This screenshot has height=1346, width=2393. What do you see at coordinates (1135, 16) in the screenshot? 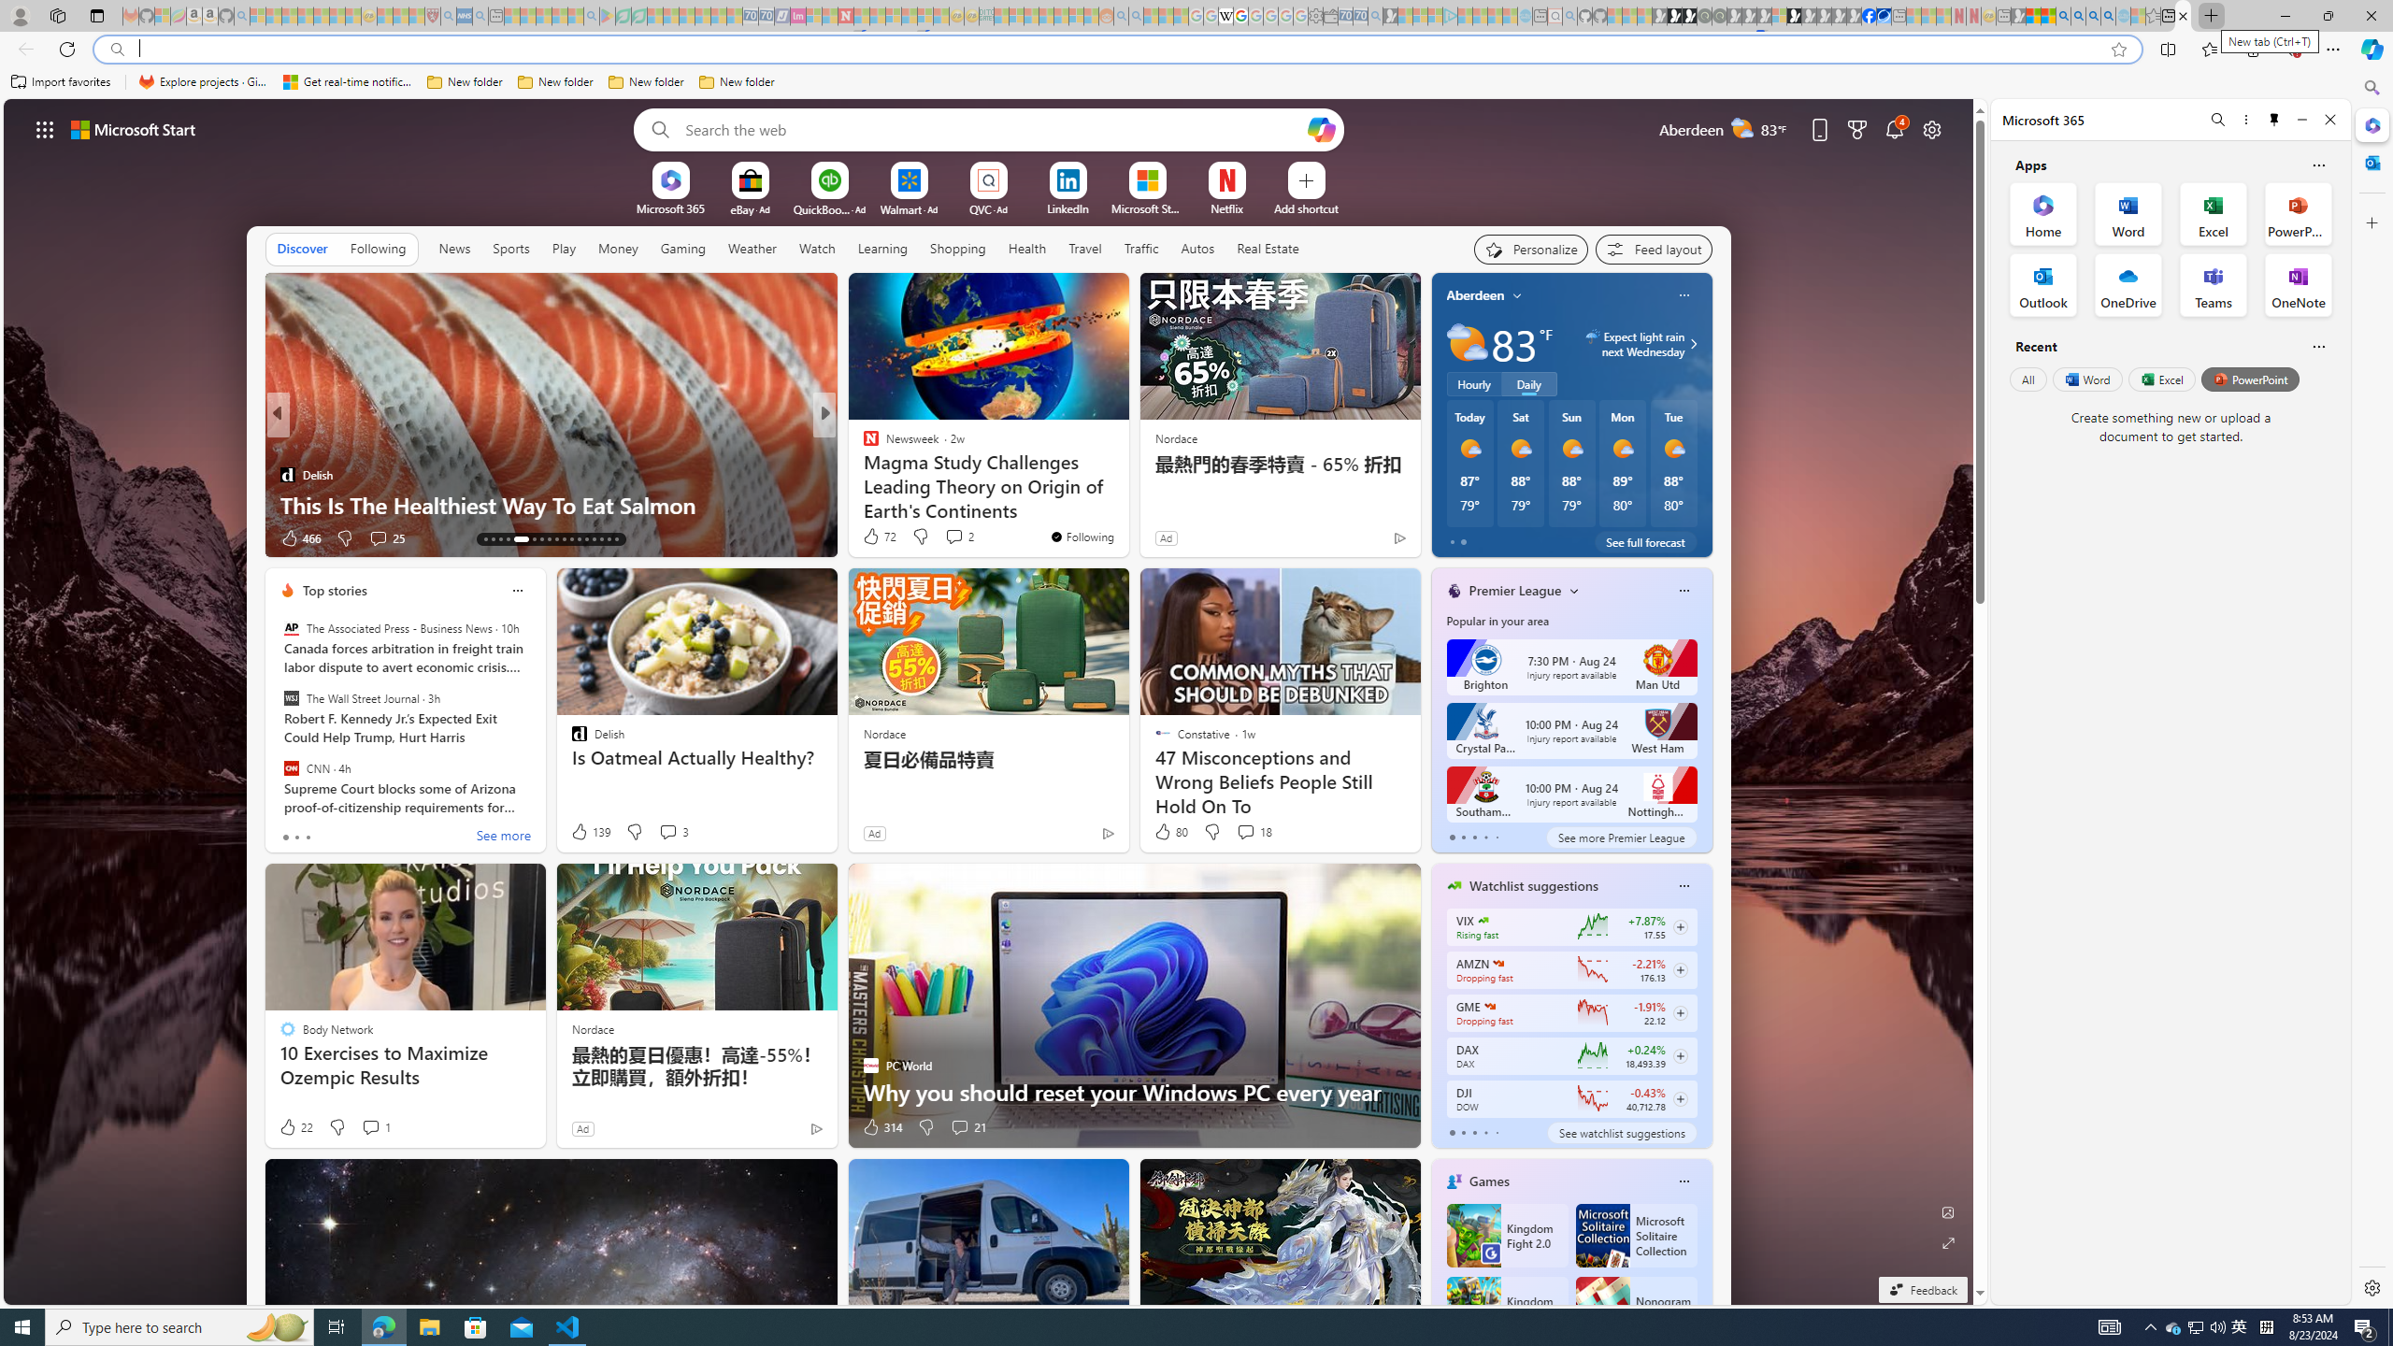
I see `Utah sues federal government - Search - Sleeping` at bounding box center [1135, 16].